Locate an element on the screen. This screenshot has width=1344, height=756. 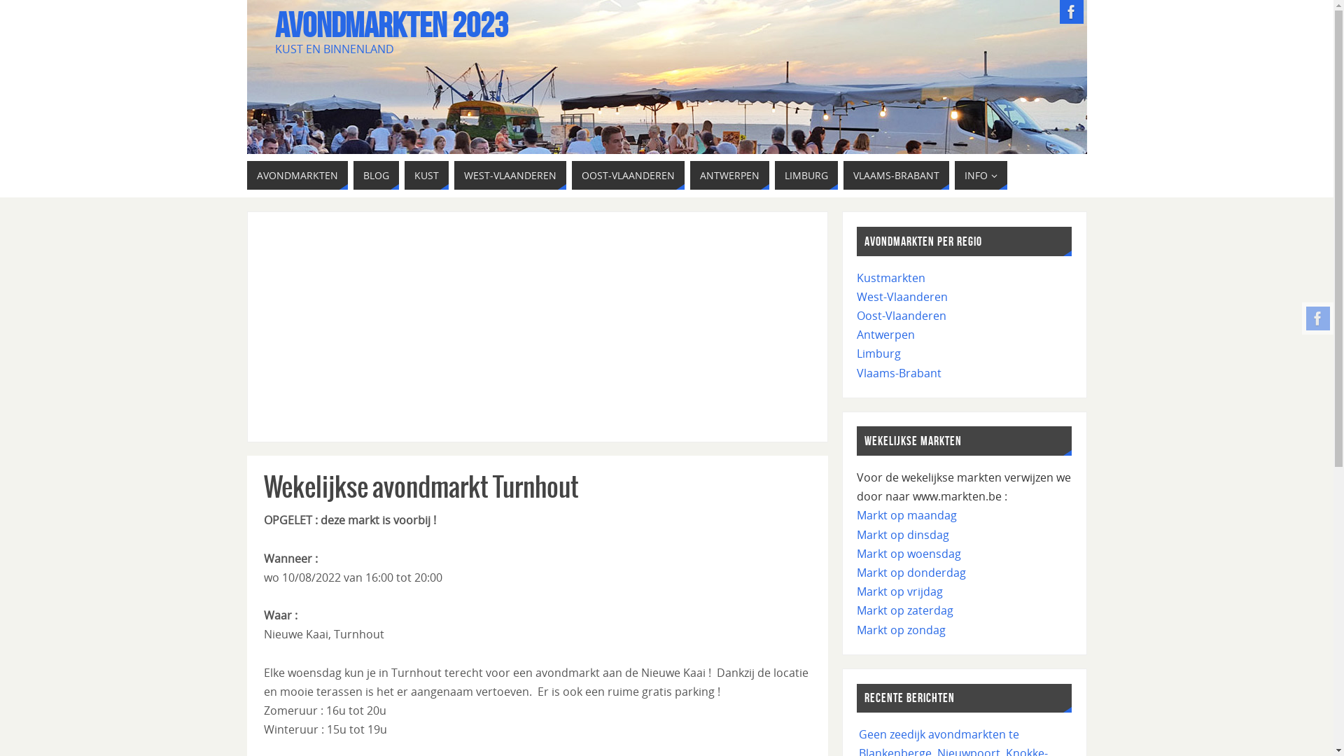
OOST-VLAANDEREN is located at coordinates (627, 175).